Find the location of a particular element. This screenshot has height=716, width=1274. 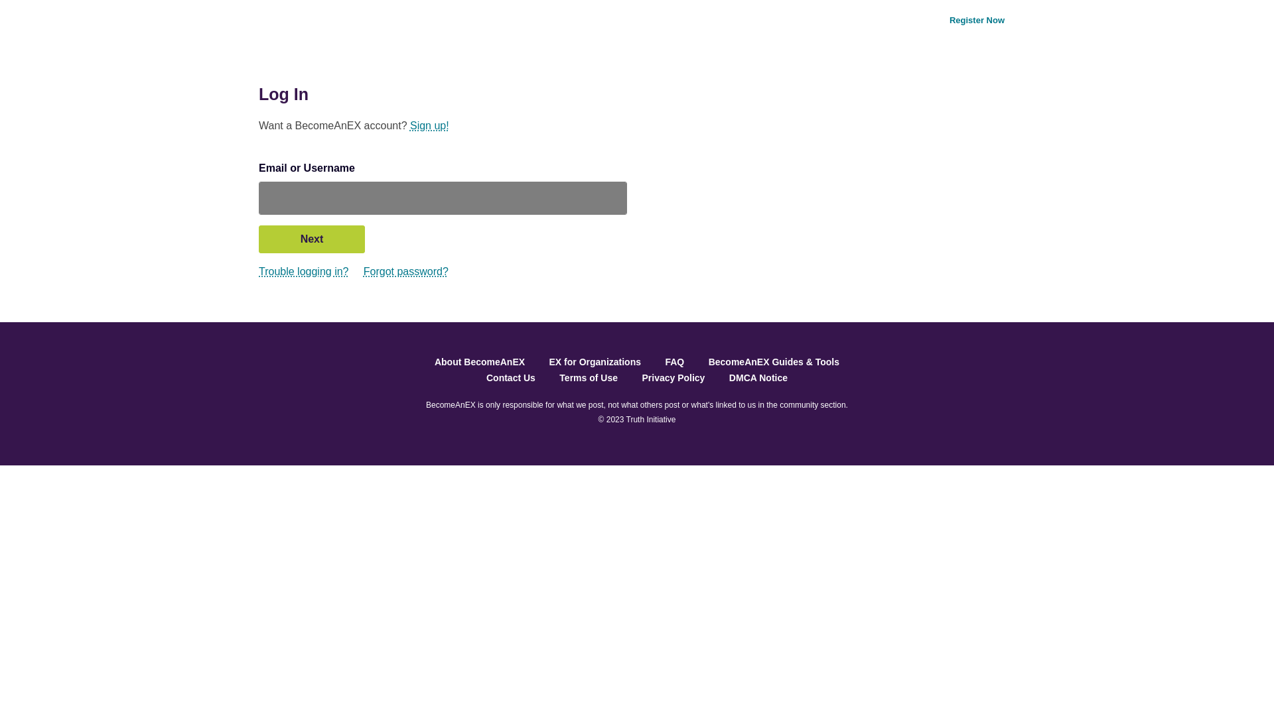

About BecomeAnEX is located at coordinates (479, 362).